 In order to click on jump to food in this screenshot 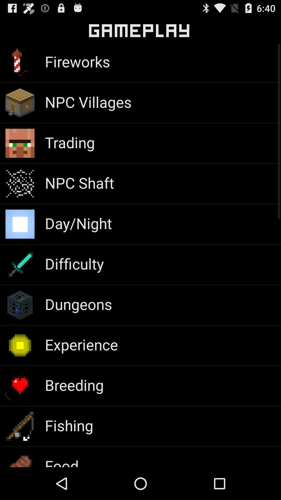, I will do `click(62, 461)`.